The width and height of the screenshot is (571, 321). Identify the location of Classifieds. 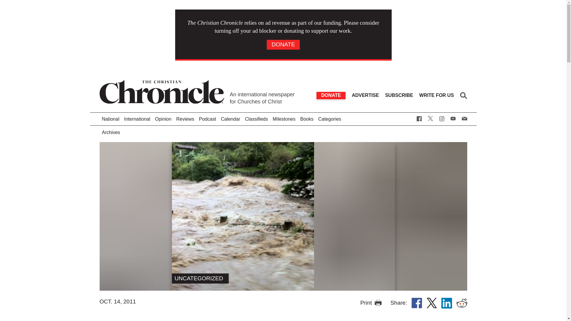
(256, 119).